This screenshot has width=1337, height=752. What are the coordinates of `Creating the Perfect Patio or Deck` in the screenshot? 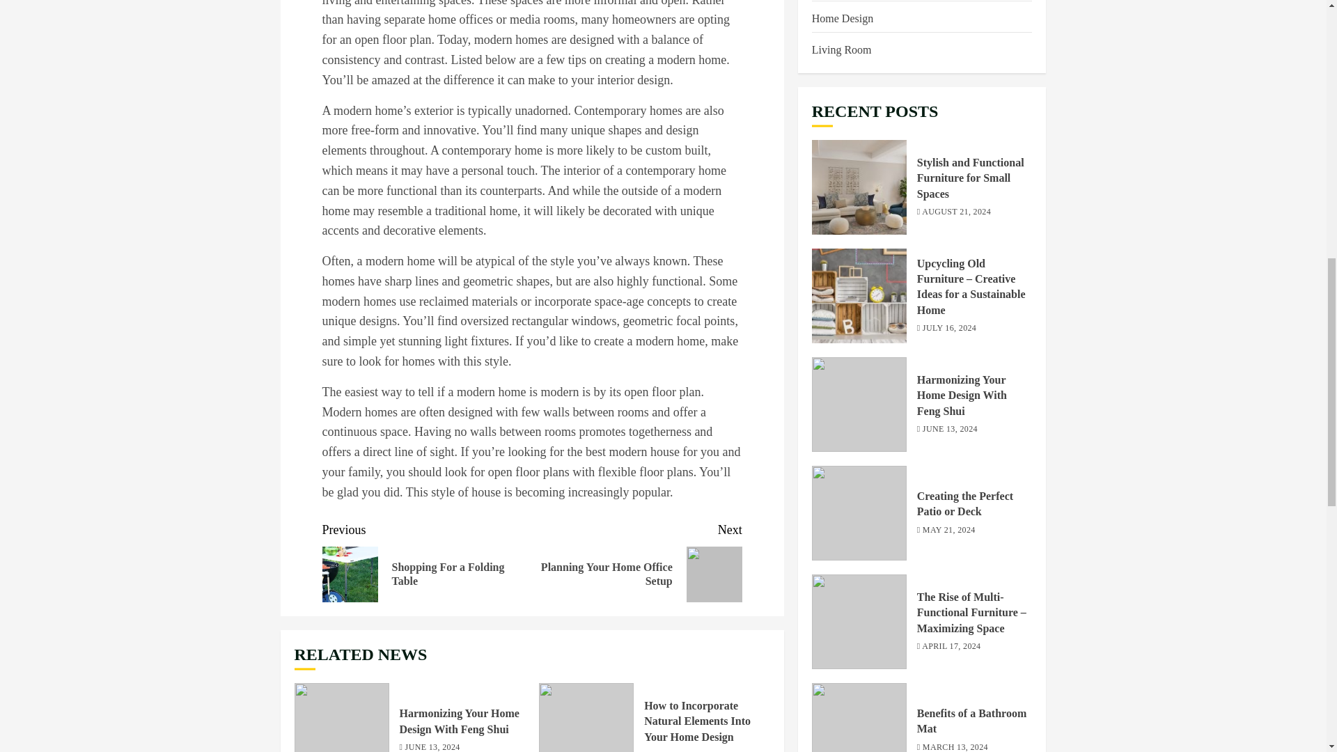 It's located at (859, 242).